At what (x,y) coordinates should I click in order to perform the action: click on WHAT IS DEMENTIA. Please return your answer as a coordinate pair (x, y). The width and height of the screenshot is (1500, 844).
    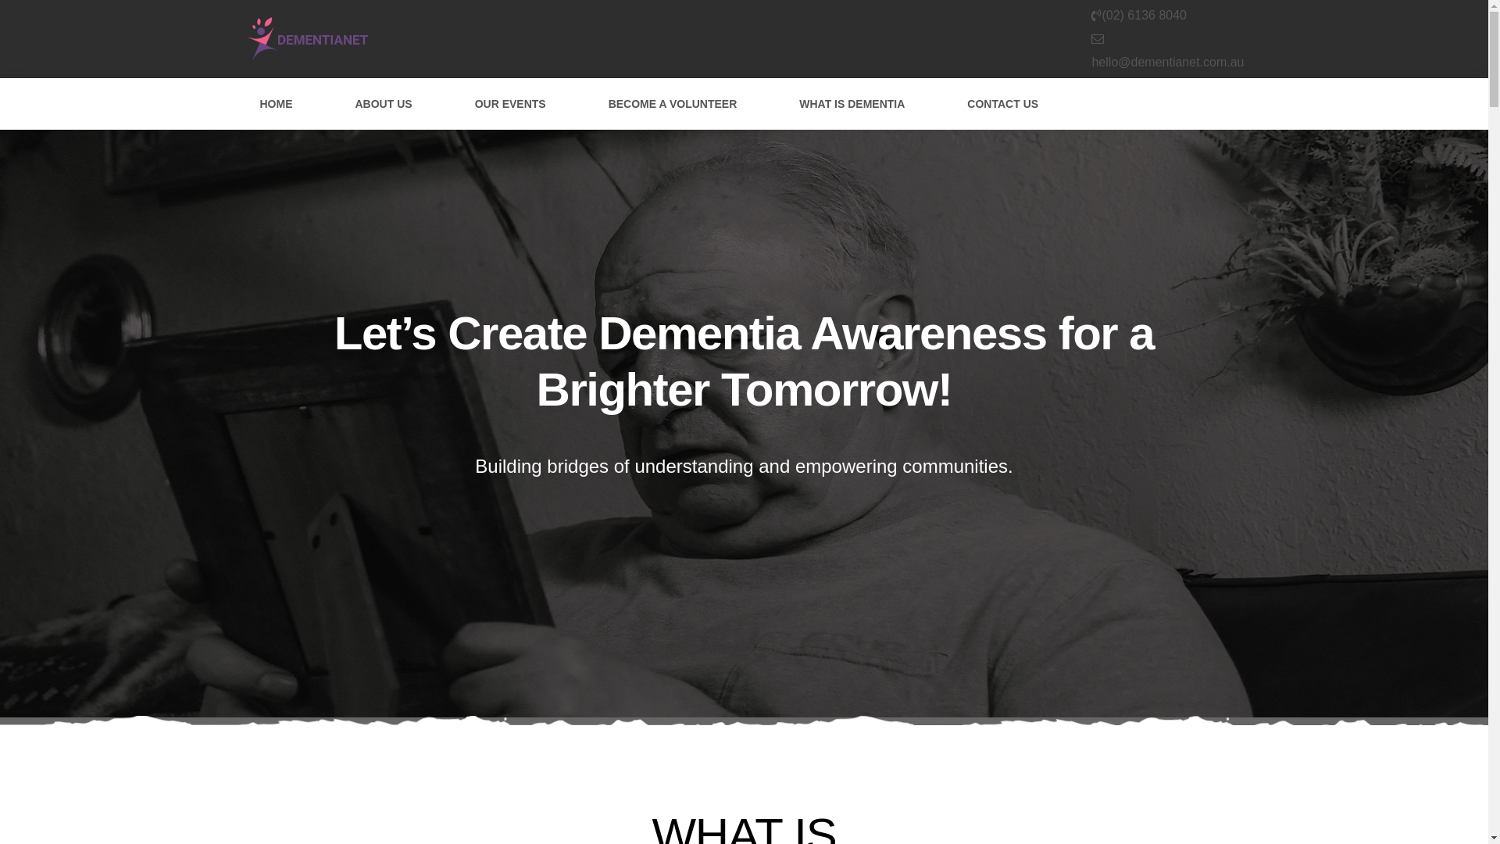
    Looking at the image, I should click on (852, 103).